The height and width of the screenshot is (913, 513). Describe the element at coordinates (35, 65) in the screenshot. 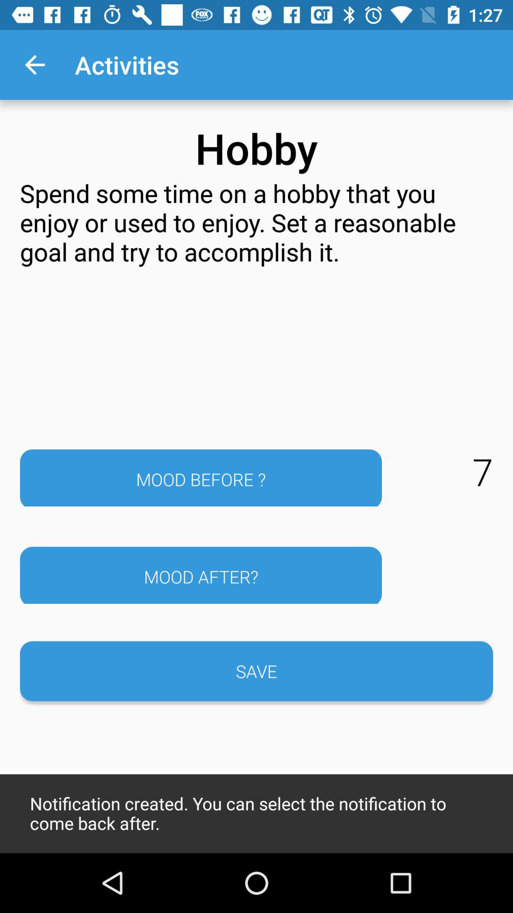

I see `turn on the icon to the left of the activities icon` at that location.